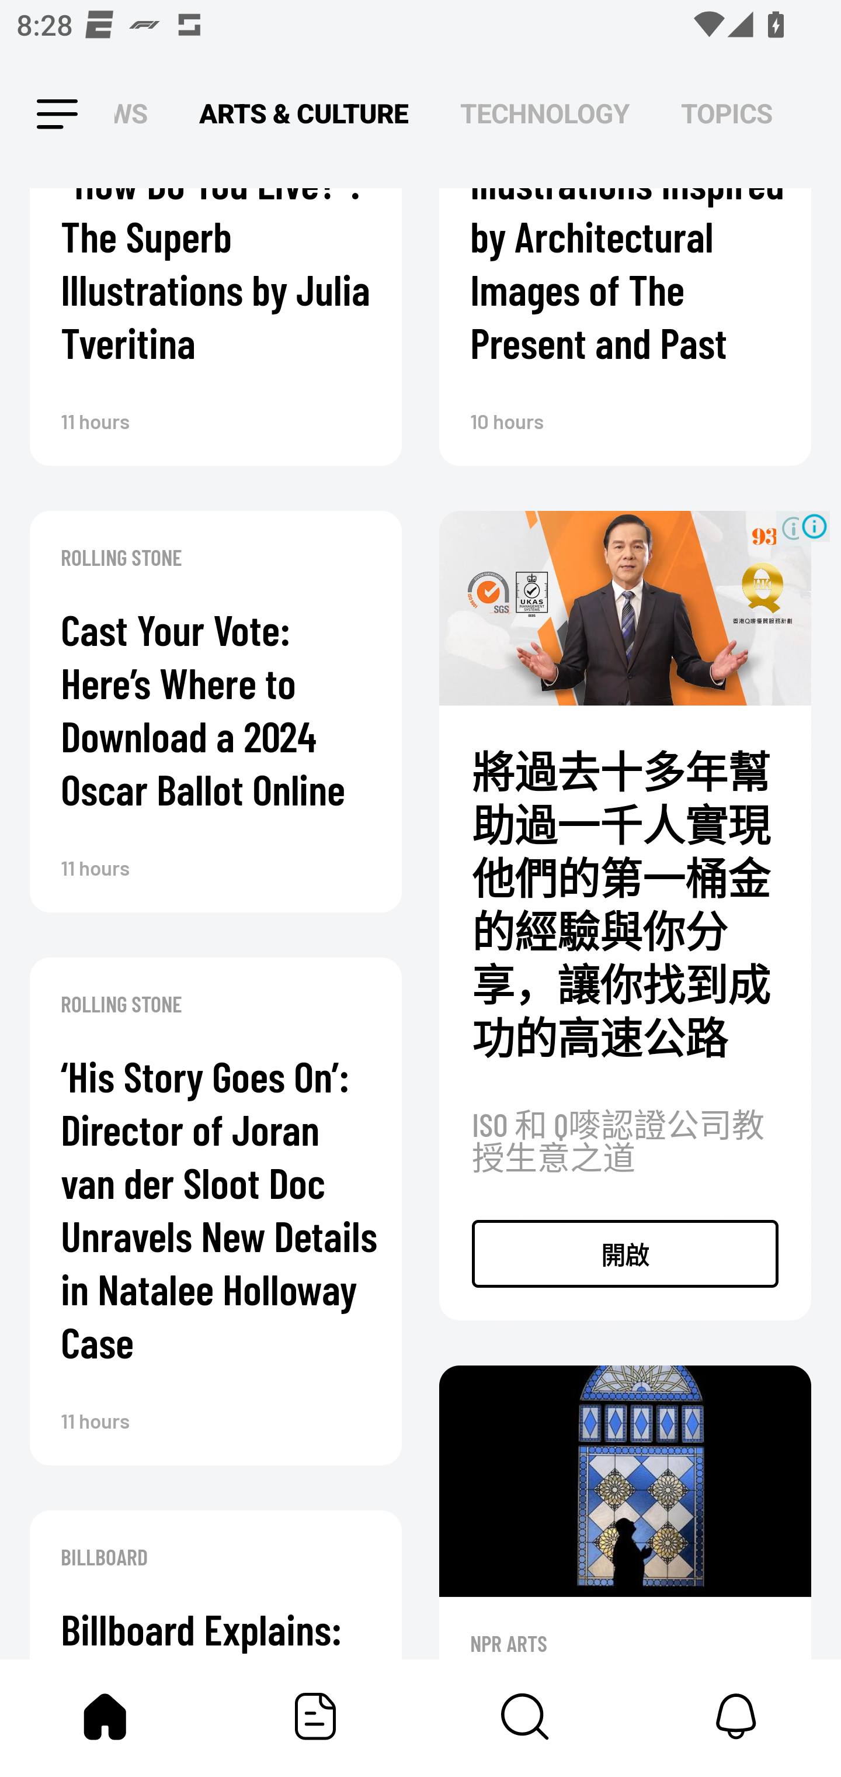 The image size is (841, 1777). Describe the element at coordinates (727, 115) in the screenshot. I see `TOPICS` at that location.